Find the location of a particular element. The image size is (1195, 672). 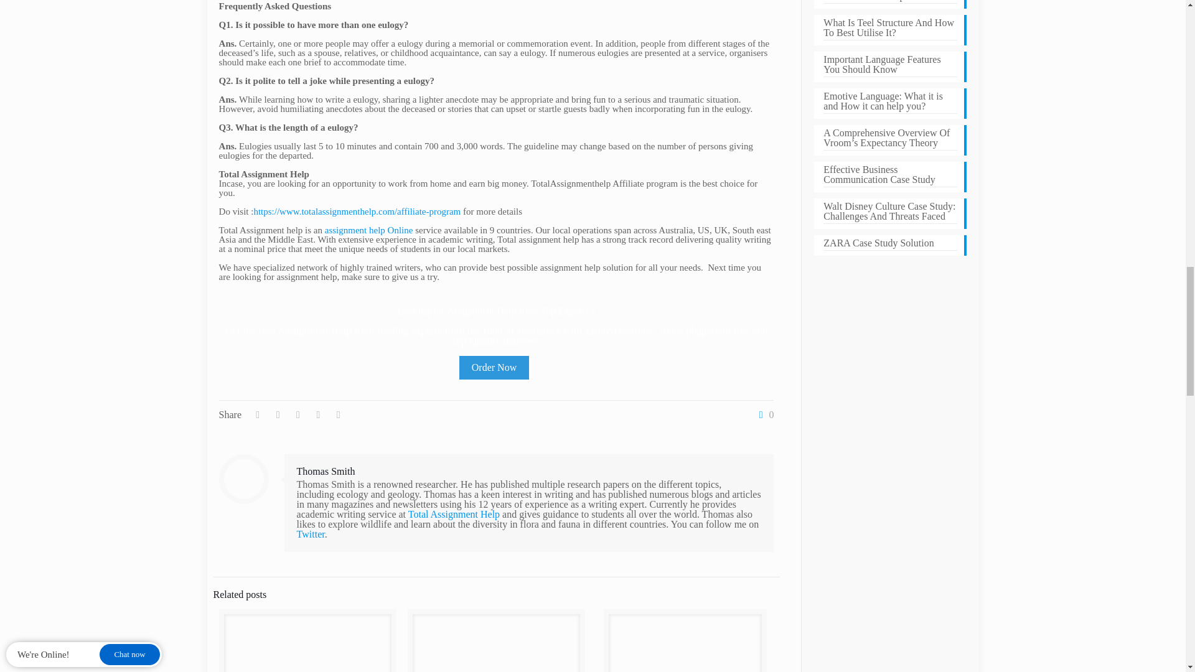

Thomas Smith is located at coordinates (326, 471).